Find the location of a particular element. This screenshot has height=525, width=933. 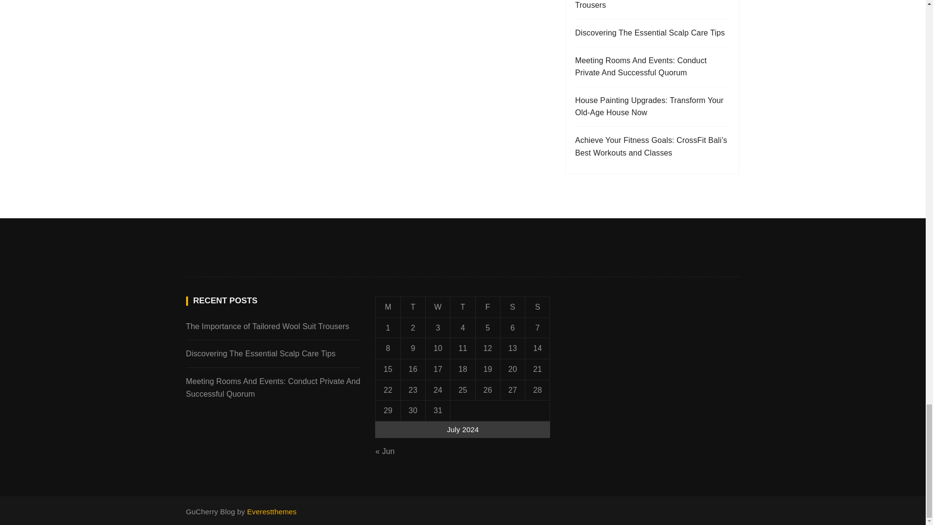

Sunday is located at coordinates (537, 307).